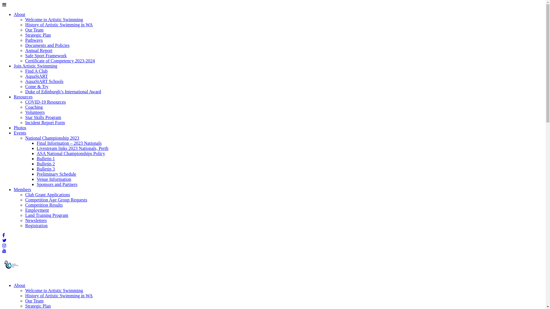 This screenshot has height=309, width=550. I want to click on About, so click(19, 286).